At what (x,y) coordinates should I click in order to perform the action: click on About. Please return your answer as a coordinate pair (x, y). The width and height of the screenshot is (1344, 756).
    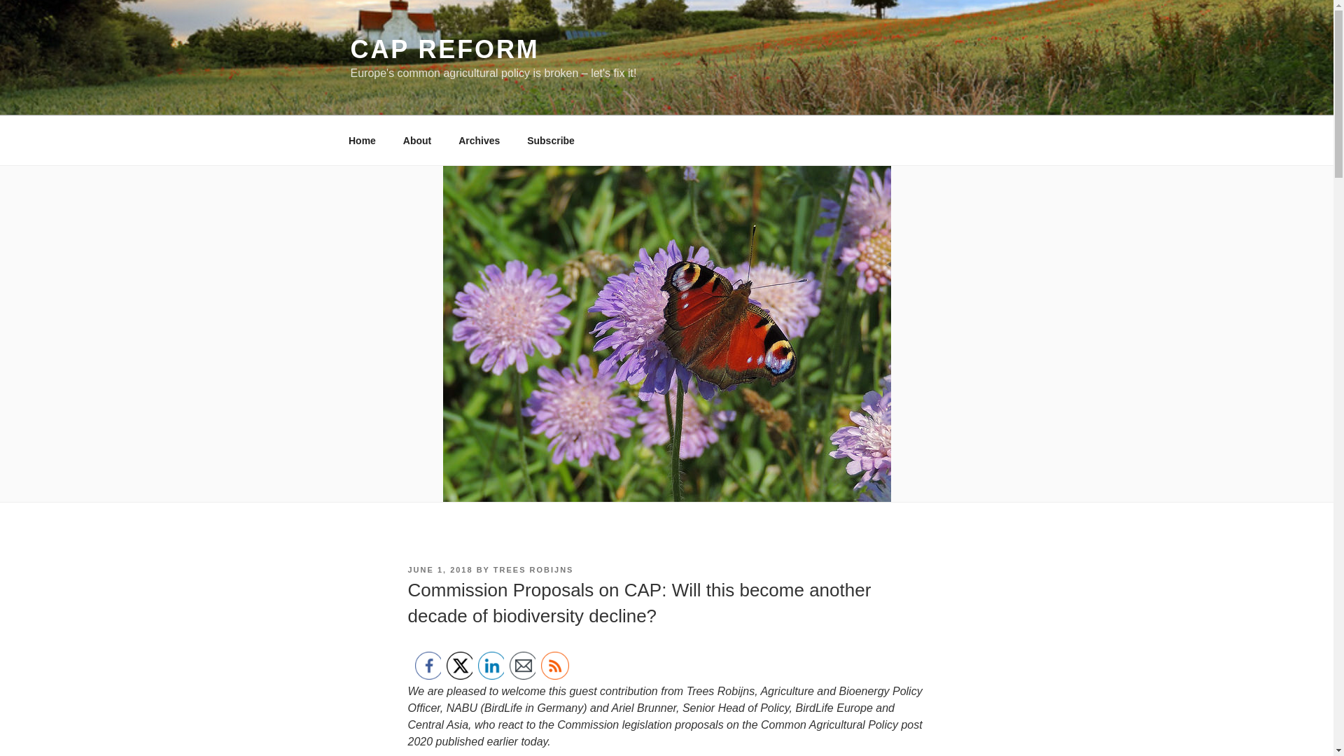
    Looking at the image, I should click on (417, 140).